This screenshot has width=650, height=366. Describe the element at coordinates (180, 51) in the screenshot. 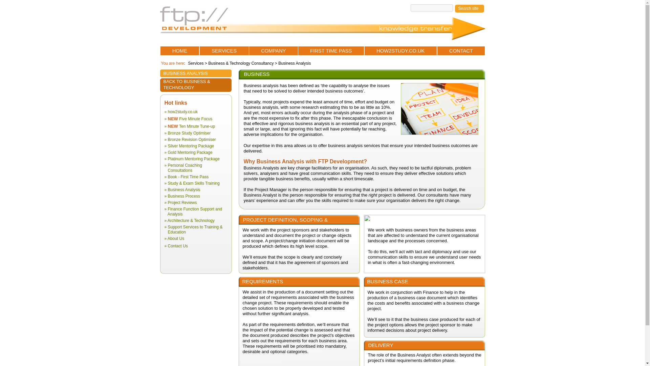

I see `HOME` at that location.